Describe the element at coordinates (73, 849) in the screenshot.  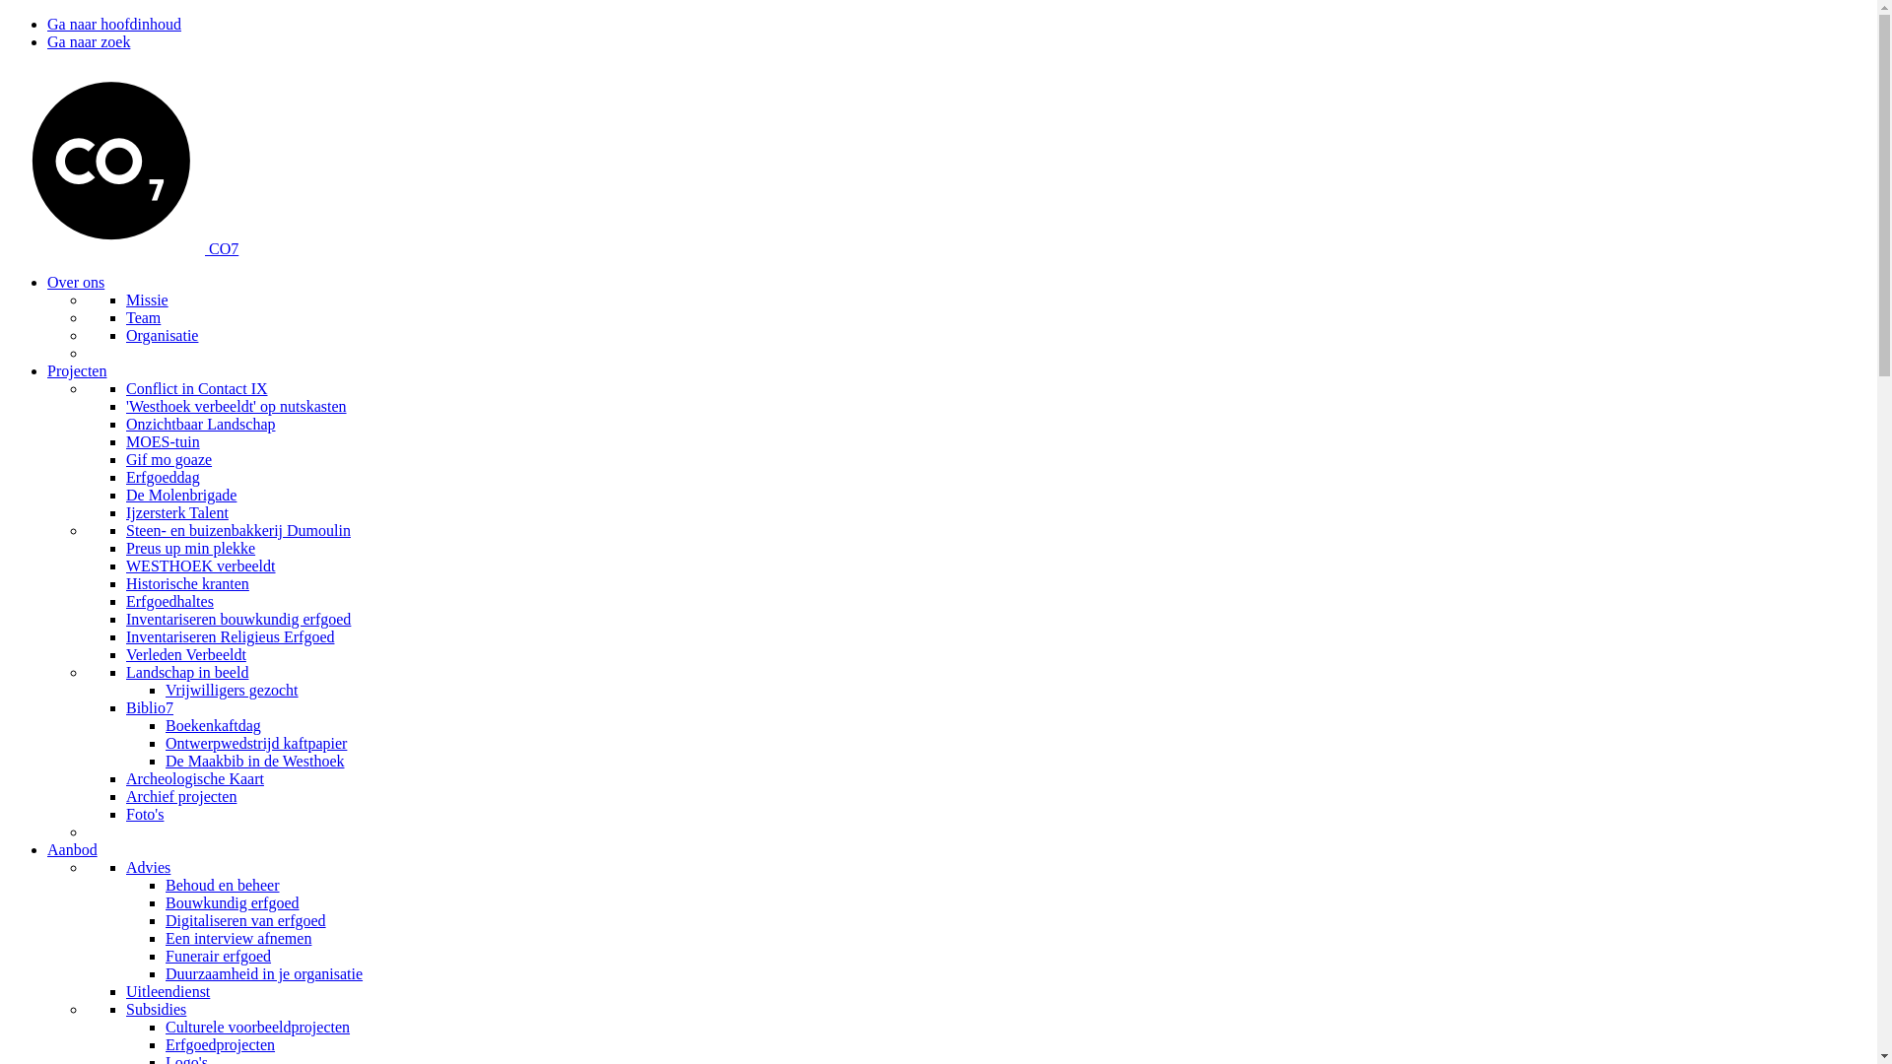
I see `Aanbod` at that location.